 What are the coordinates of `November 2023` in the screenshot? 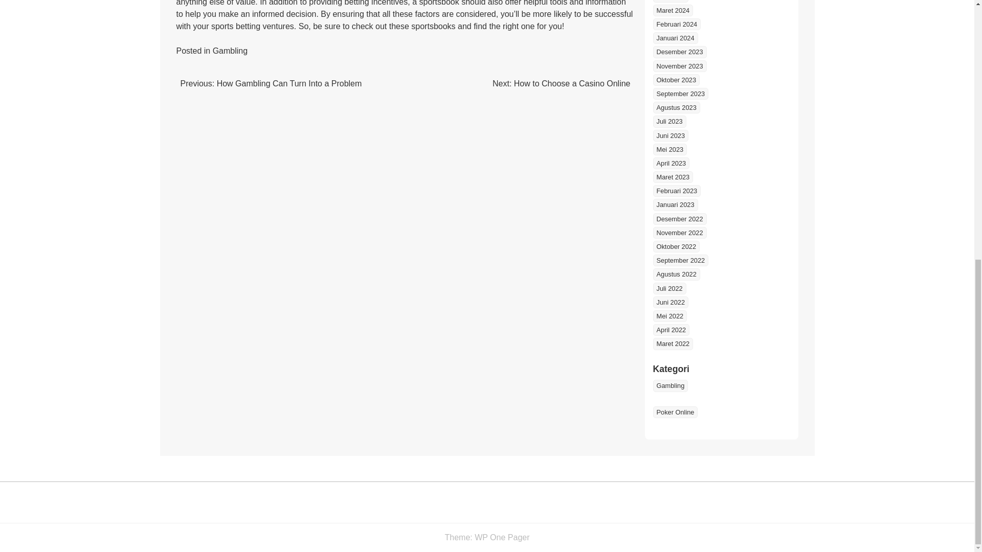 It's located at (679, 66).